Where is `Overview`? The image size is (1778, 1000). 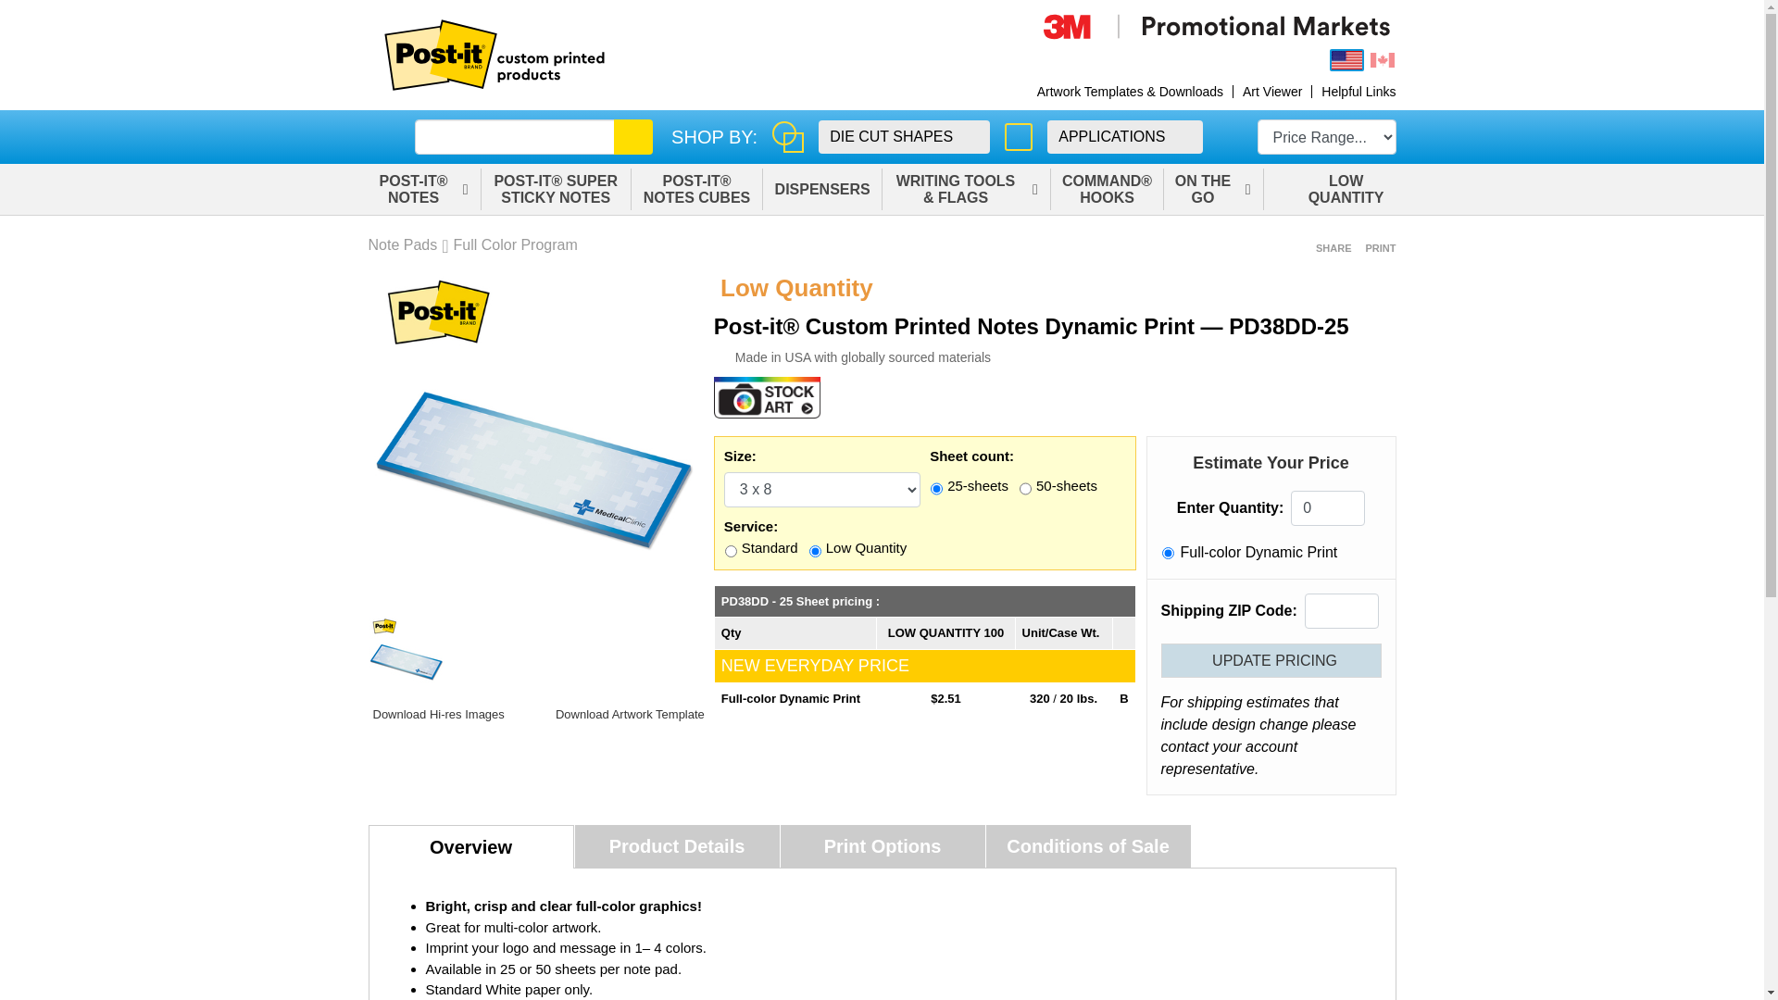 Overview is located at coordinates (471, 846).